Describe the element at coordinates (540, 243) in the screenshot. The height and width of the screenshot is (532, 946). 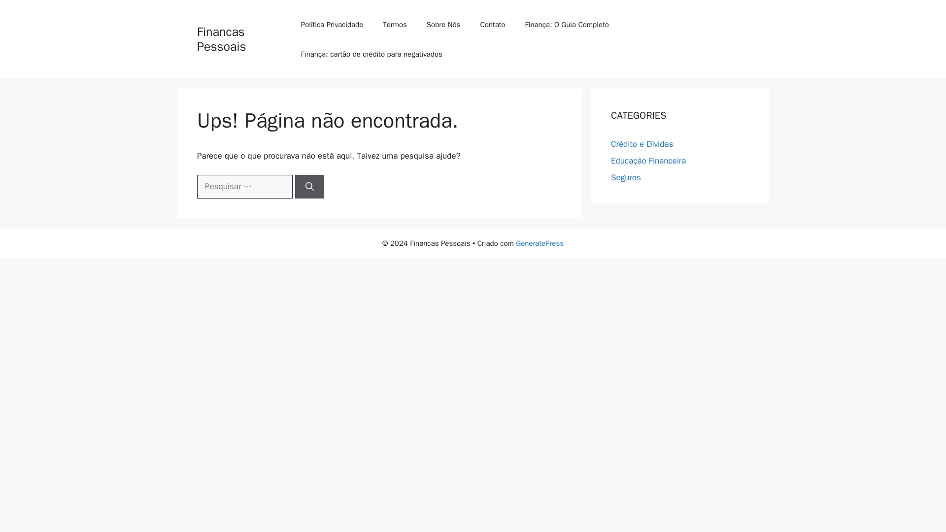
I see `GeneratePress` at that location.